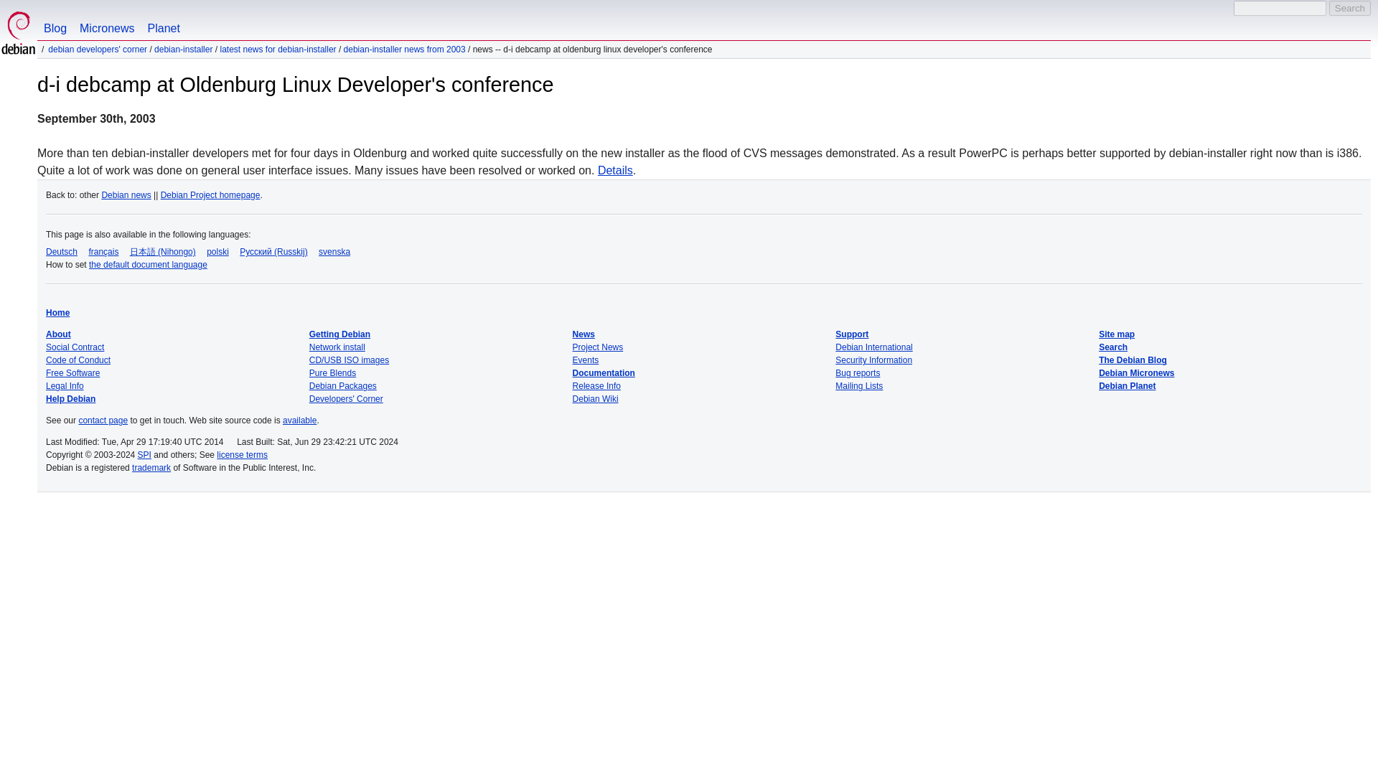 The image size is (1378, 775). What do you see at coordinates (1350, 8) in the screenshot?
I see `Search` at bounding box center [1350, 8].